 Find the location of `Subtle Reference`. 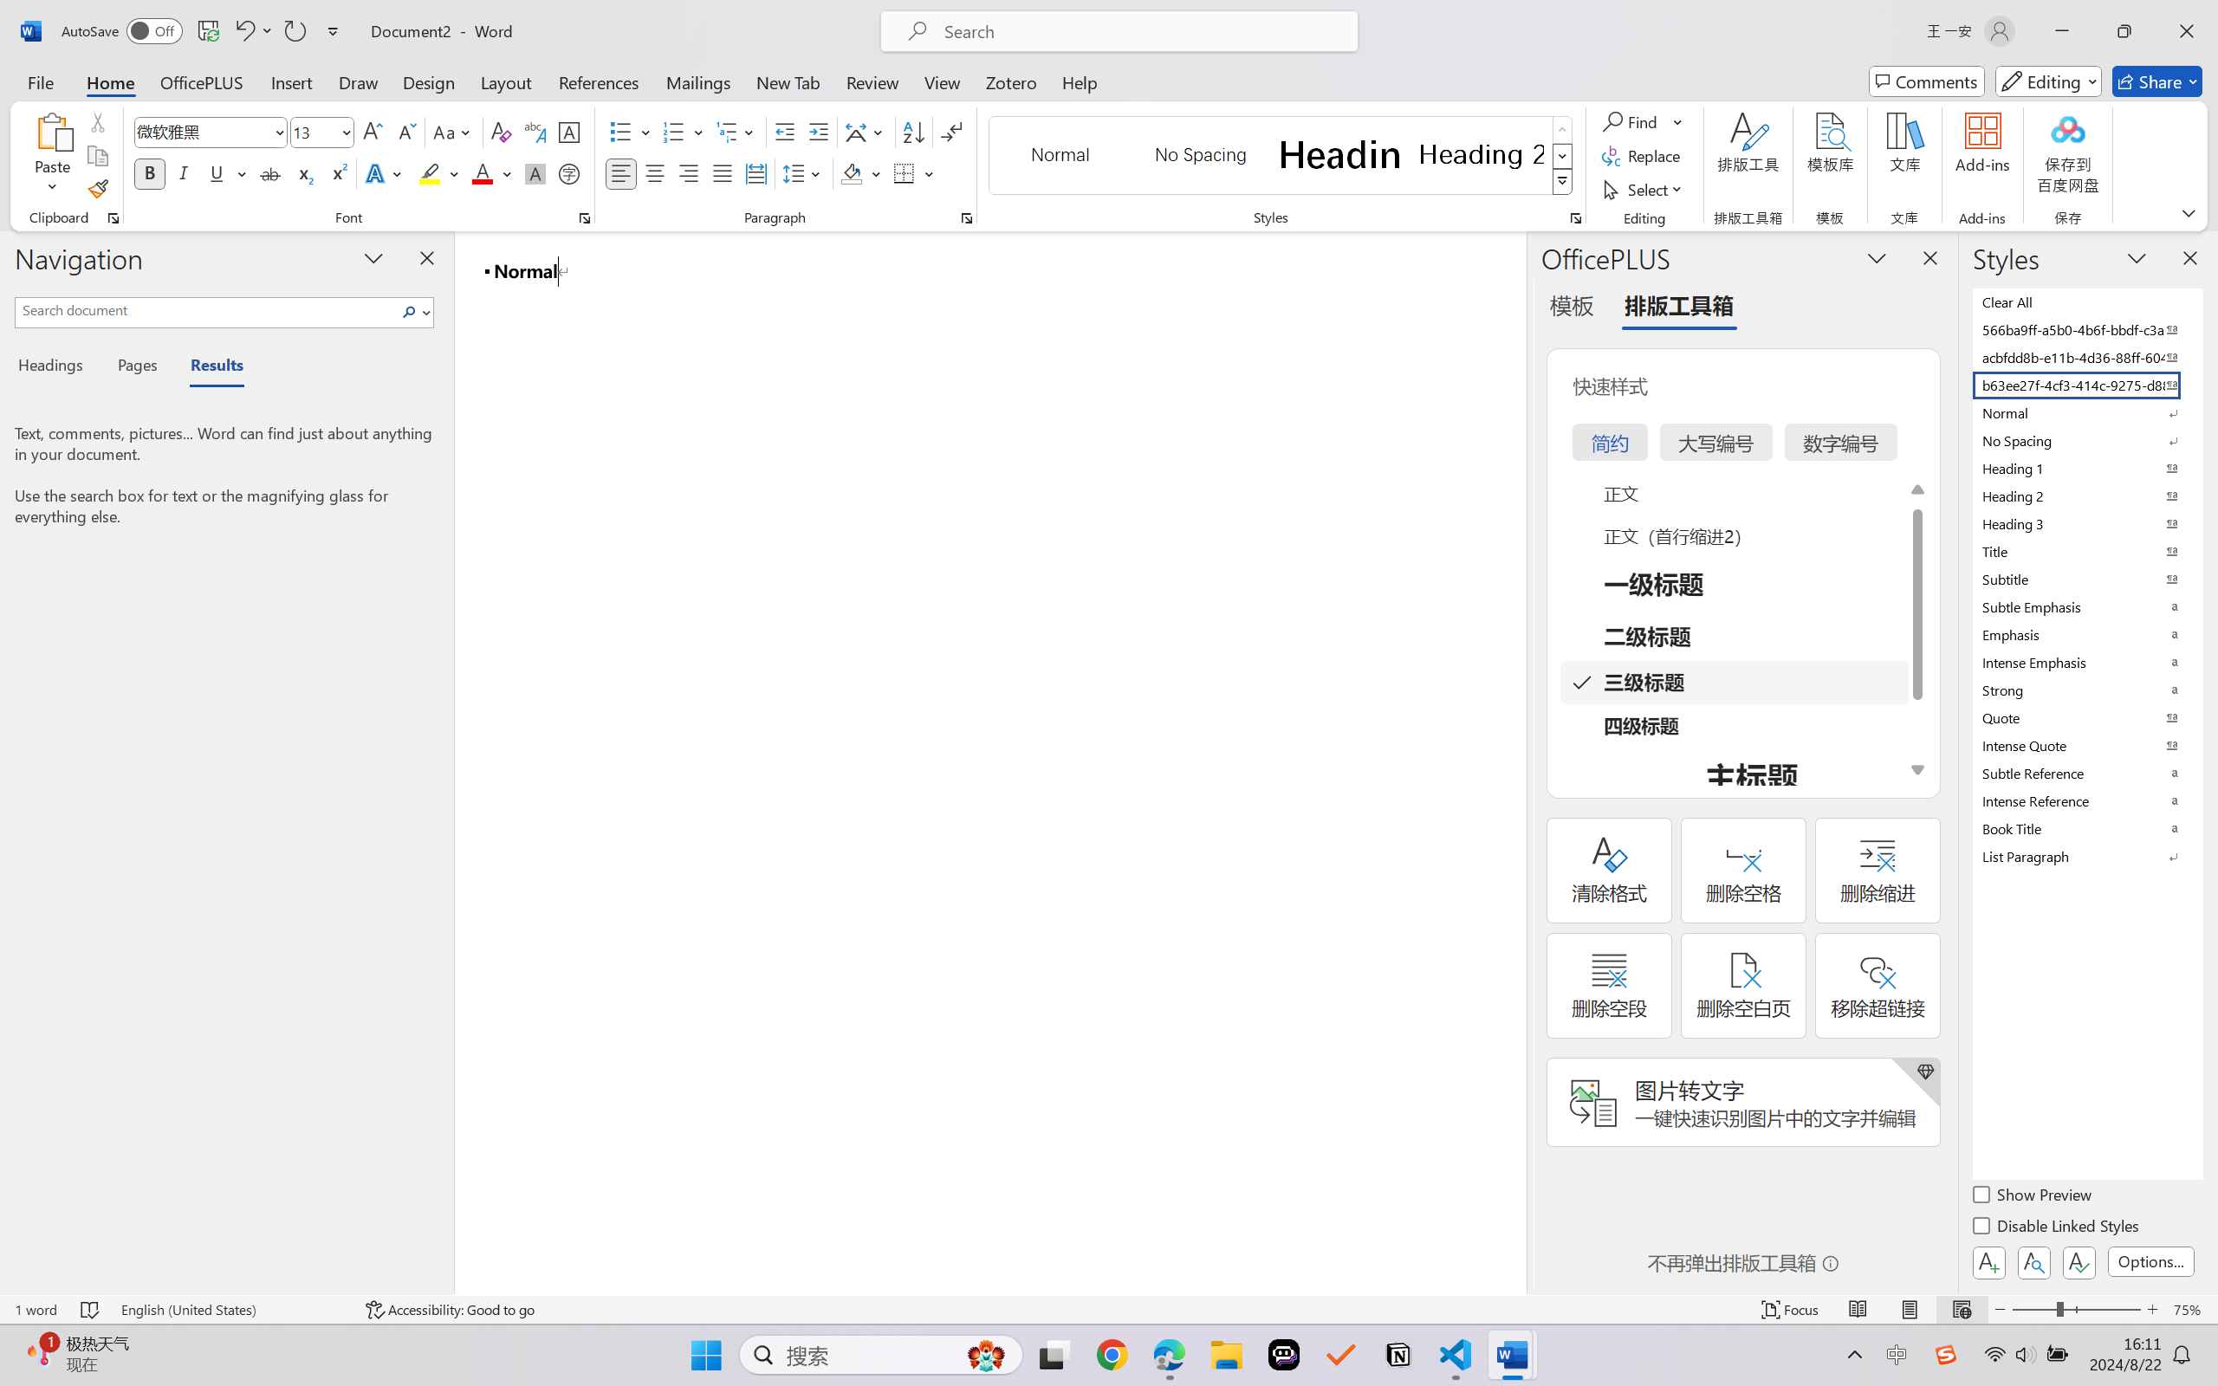

Subtle Reference is located at coordinates (2086, 773).